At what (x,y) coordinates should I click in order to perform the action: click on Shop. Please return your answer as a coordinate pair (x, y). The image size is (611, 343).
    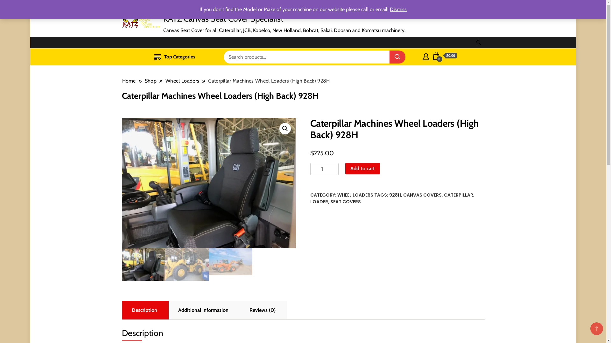
    Looking at the image, I should click on (151, 81).